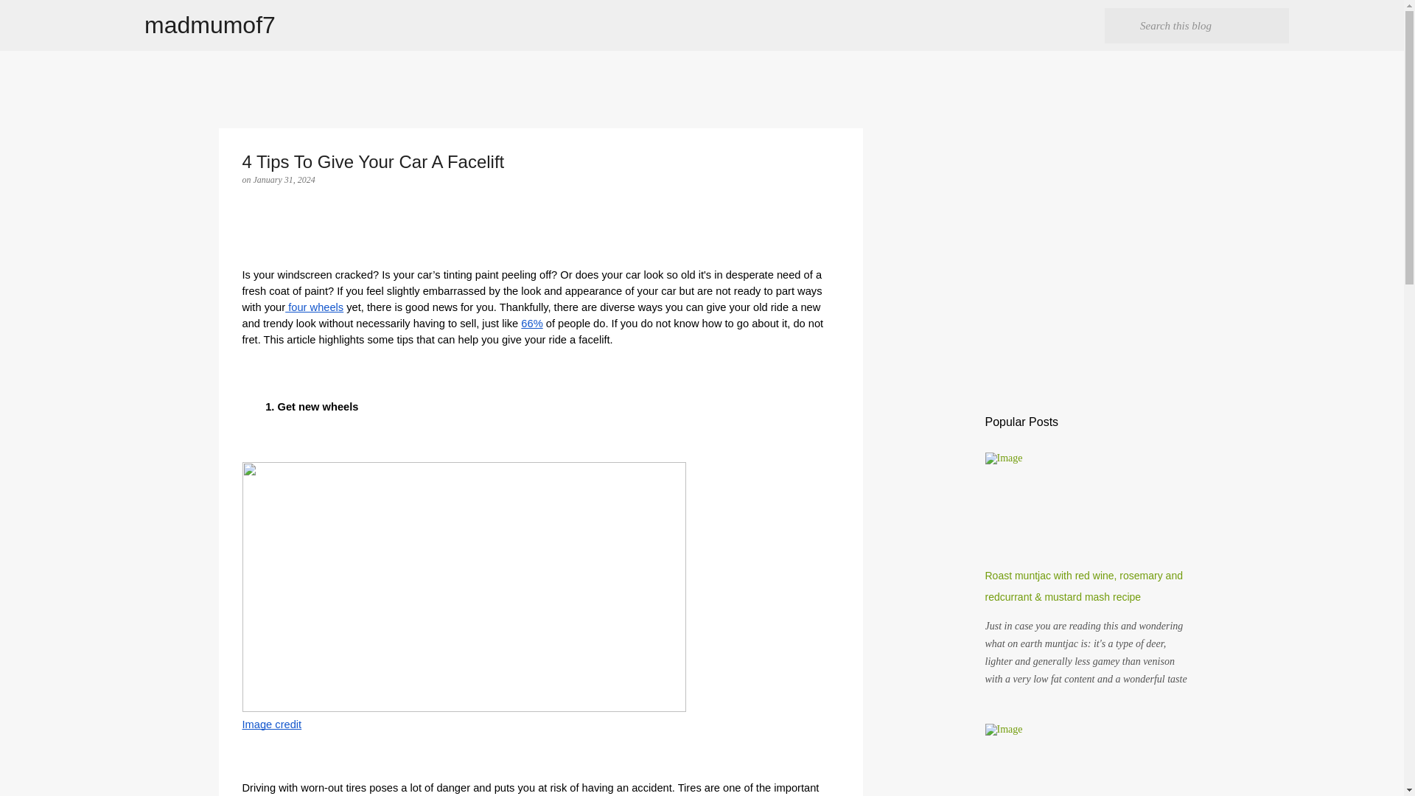  Describe the element at coordinates (209, 25) in the screenshot. I see `madmumof7` at that location.